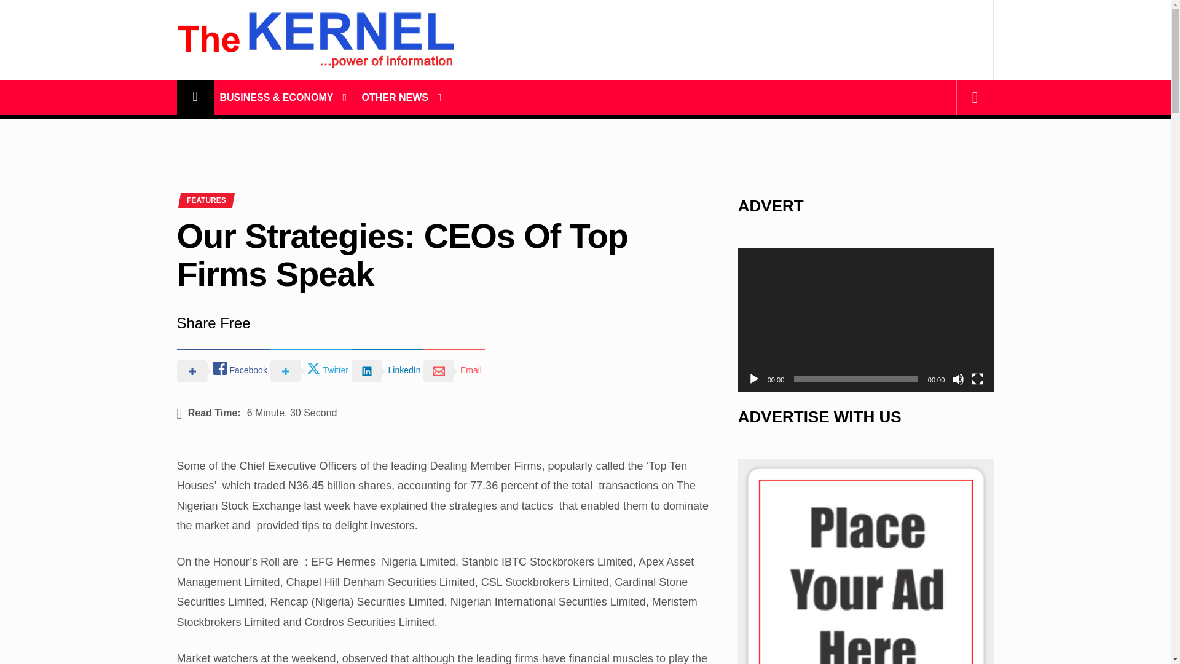 The width and height of the screenshot is (1180, 664). Describe the element at coordinates (454, 370) in the screenshot. I see `Email` at that location.